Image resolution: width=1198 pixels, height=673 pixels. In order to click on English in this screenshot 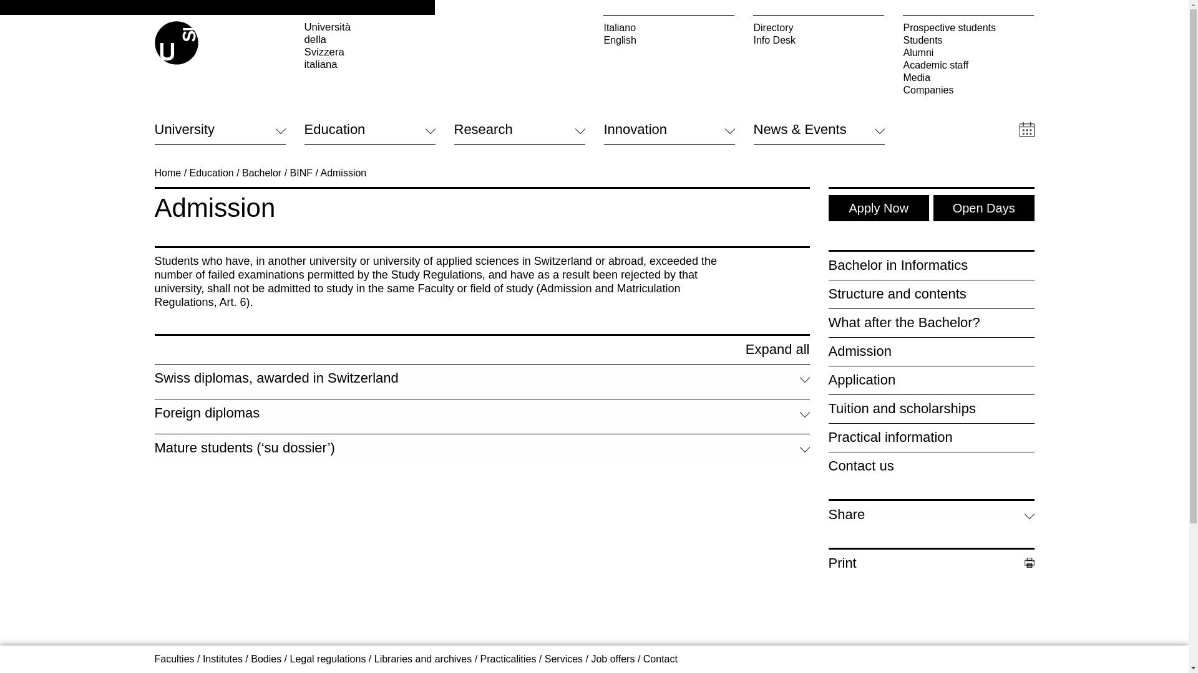, I will do `click(669, 40)`.